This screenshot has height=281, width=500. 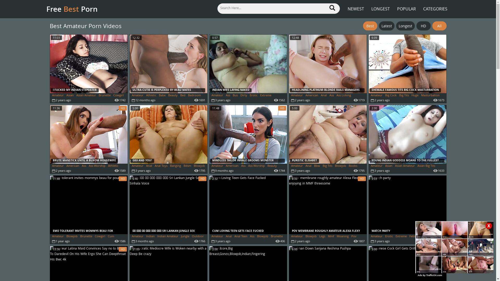 I want to click on HD, so click(x=423, y=26).